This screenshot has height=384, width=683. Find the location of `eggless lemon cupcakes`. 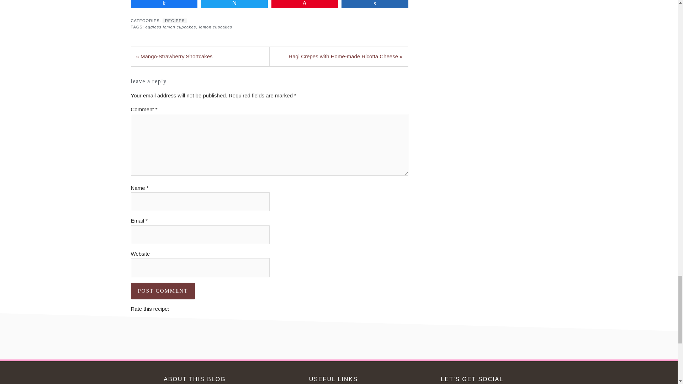

eggless lemon cupcakes is located at coordinates (171, 27).